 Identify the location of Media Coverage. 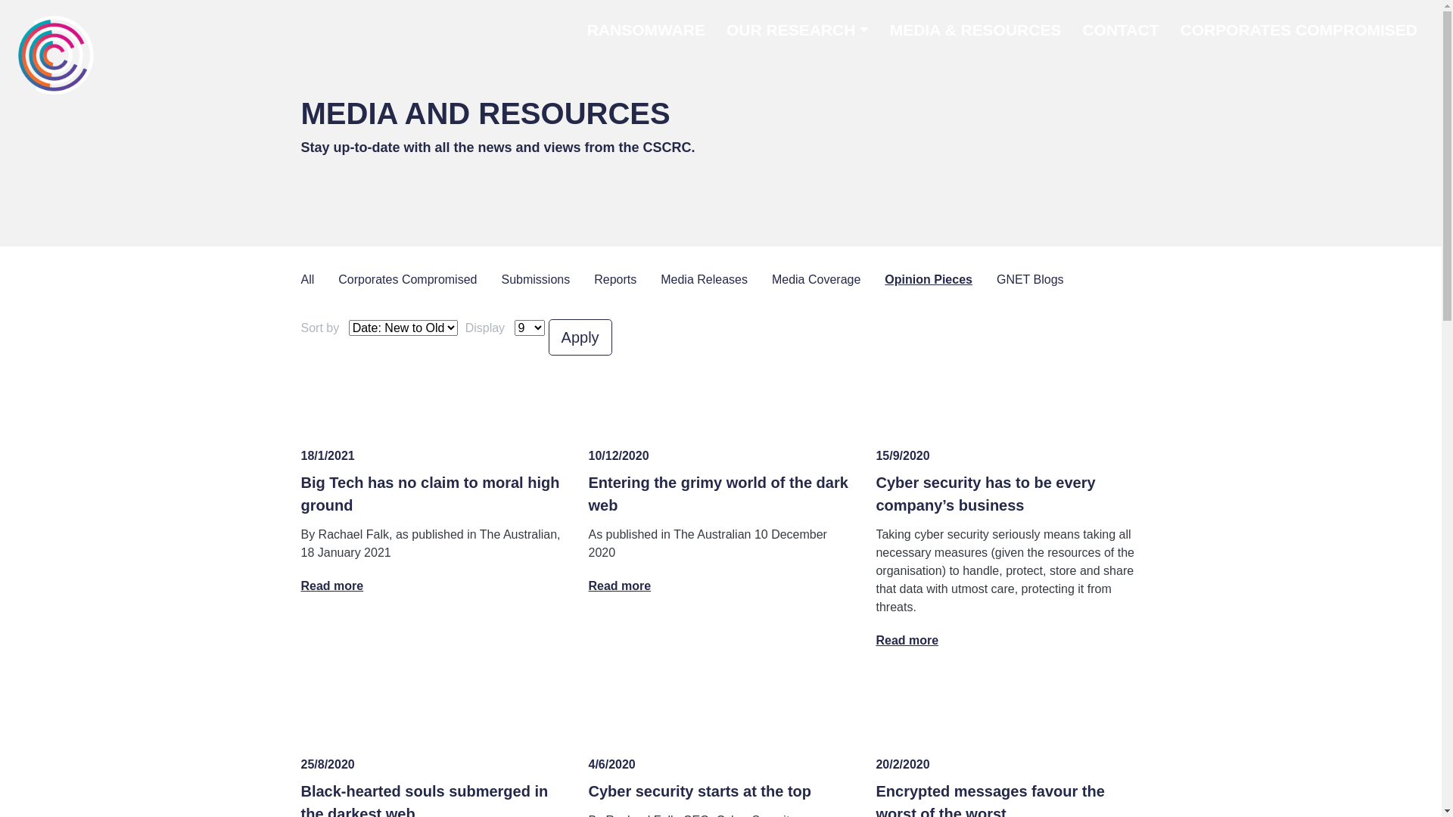
(828, 280).